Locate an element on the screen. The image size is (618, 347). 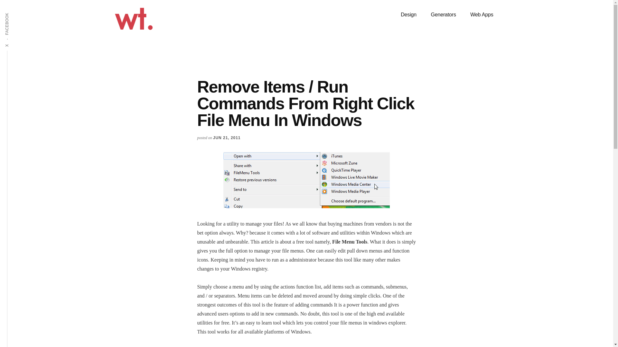
X is located at coordinates (9, 43).